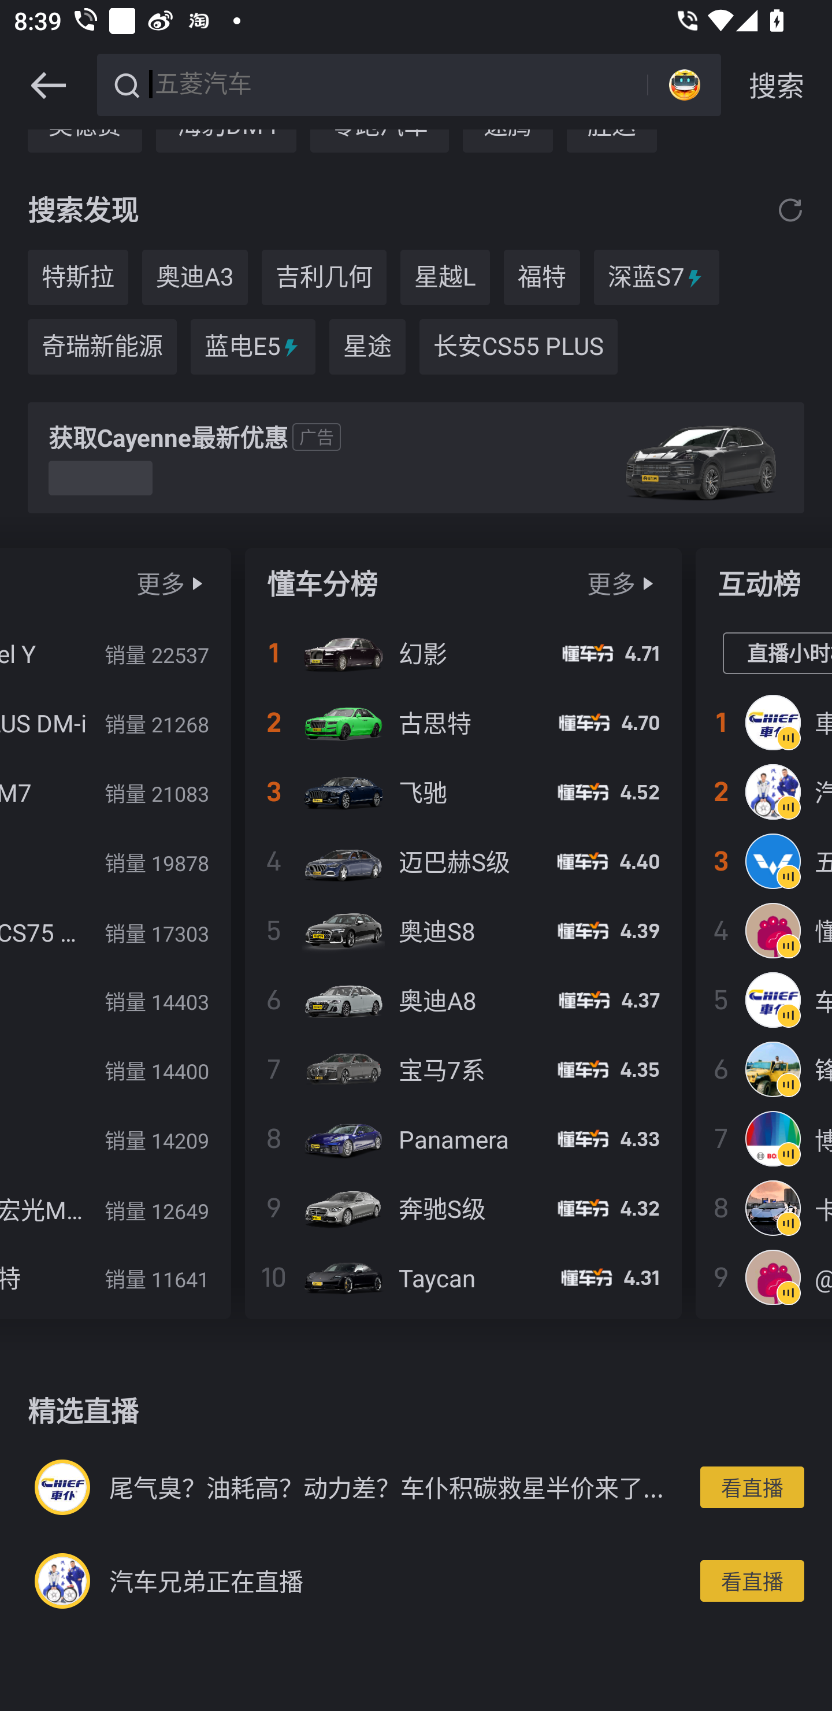 This screenshot has height=1711, width=832. I want to click on , so click(790, 210).